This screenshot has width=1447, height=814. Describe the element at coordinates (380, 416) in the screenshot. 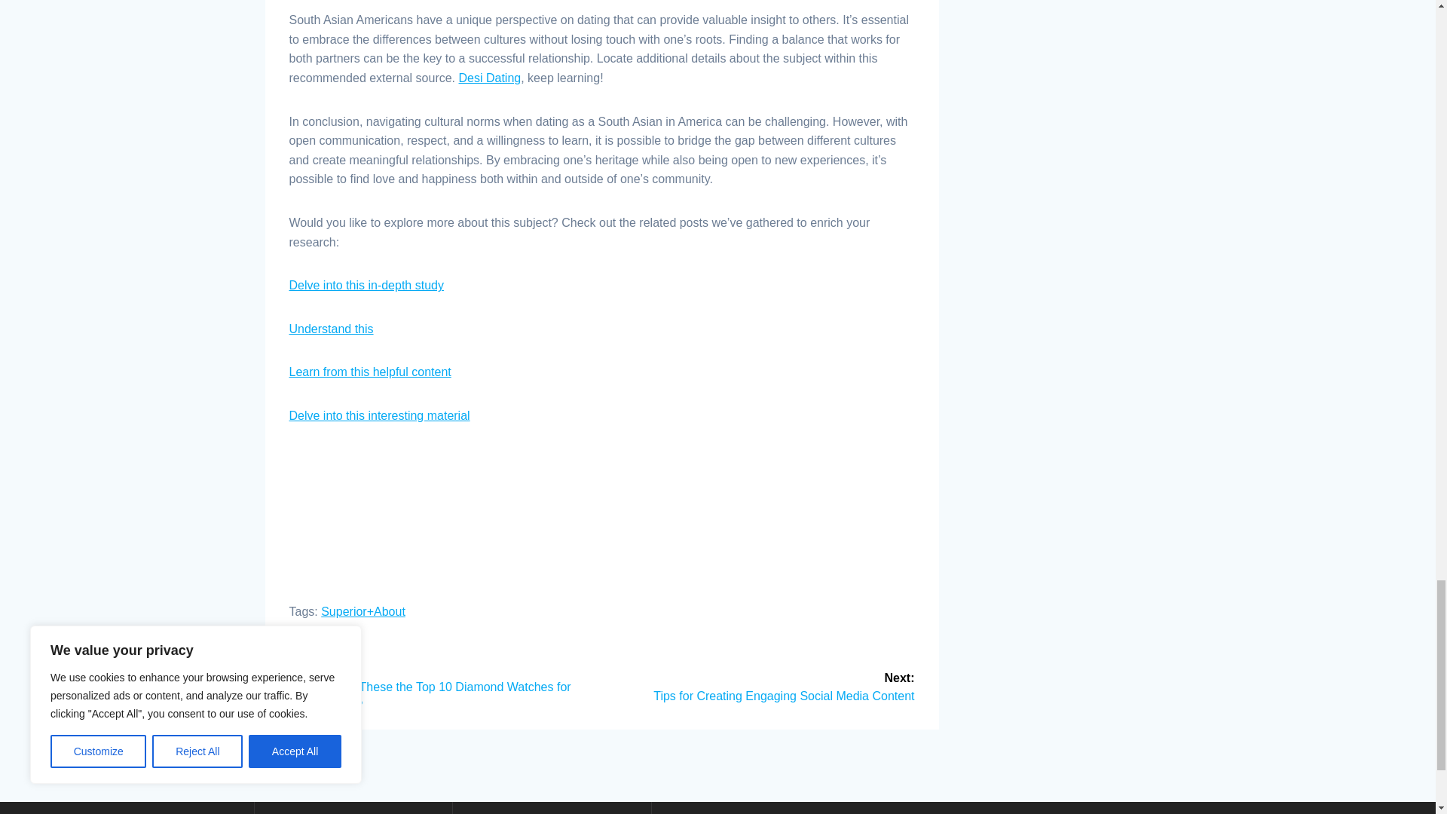

I see `Delve into this interesting material` at that location.